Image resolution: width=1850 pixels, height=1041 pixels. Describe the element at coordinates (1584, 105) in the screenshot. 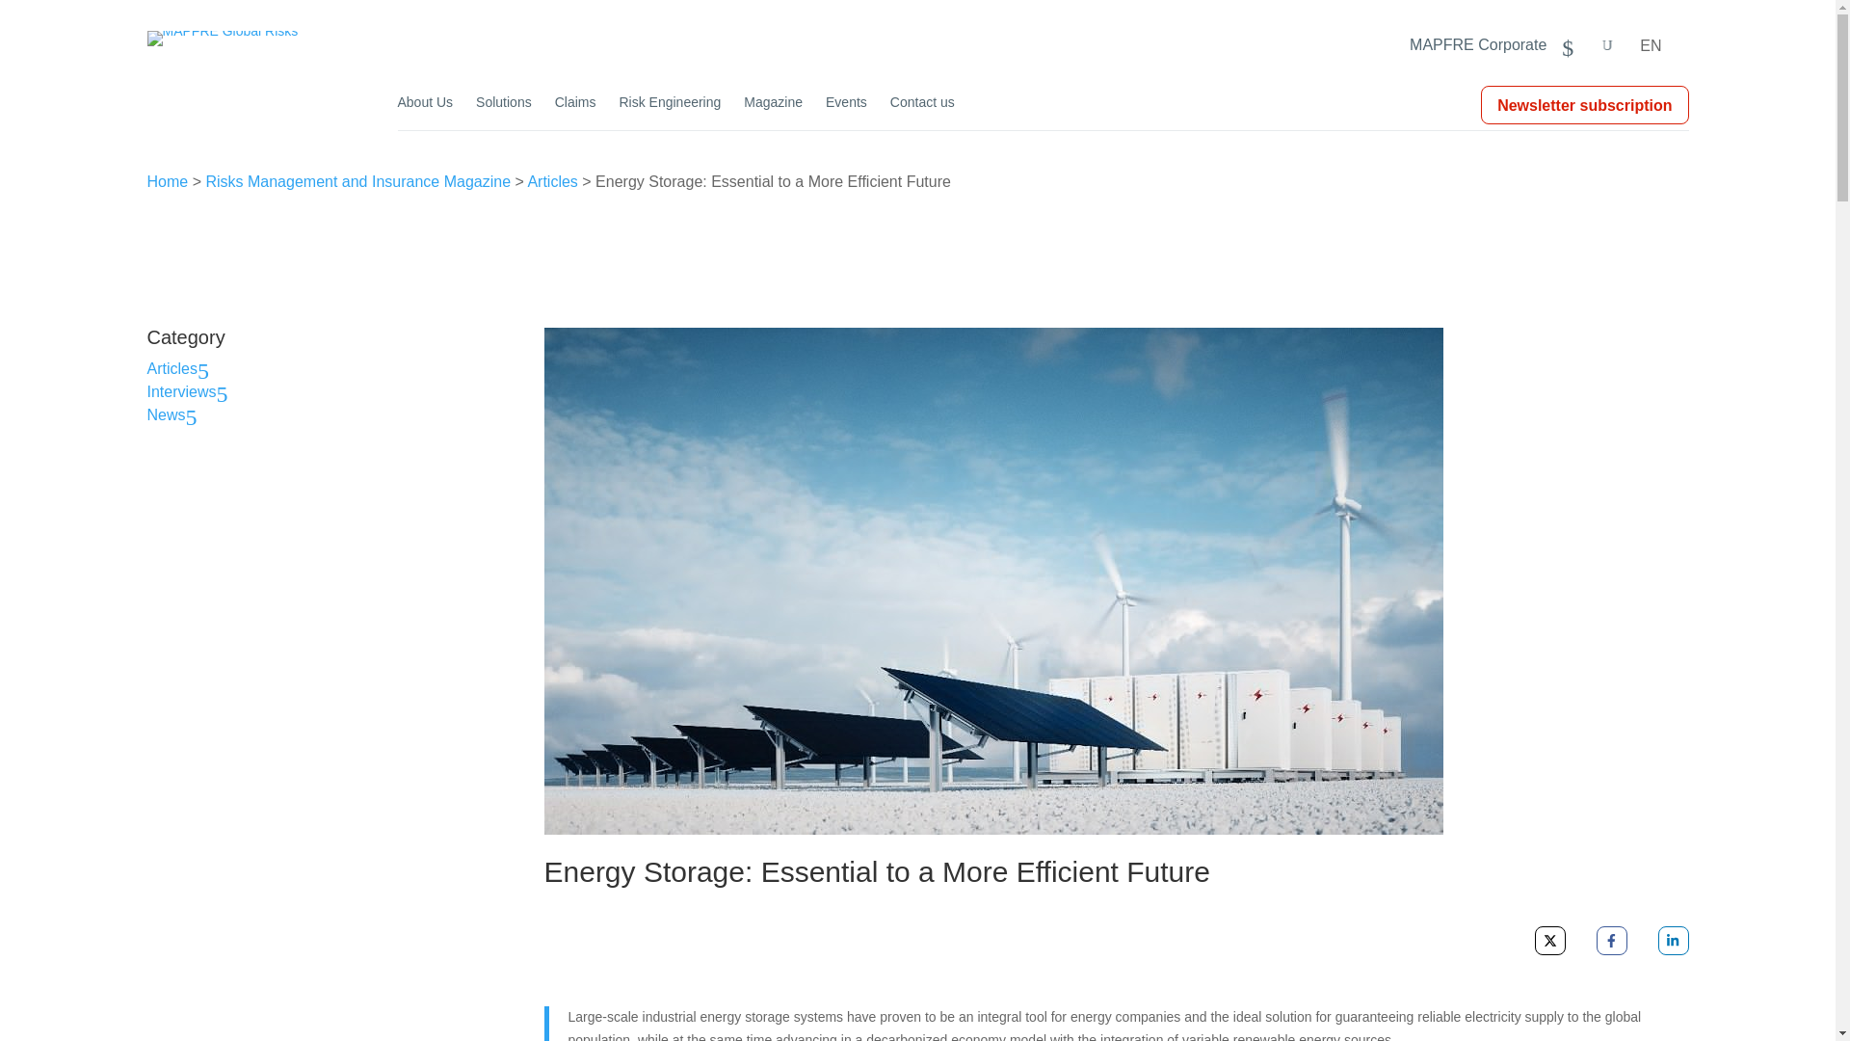

I see `Newsletter subscription` at that location.